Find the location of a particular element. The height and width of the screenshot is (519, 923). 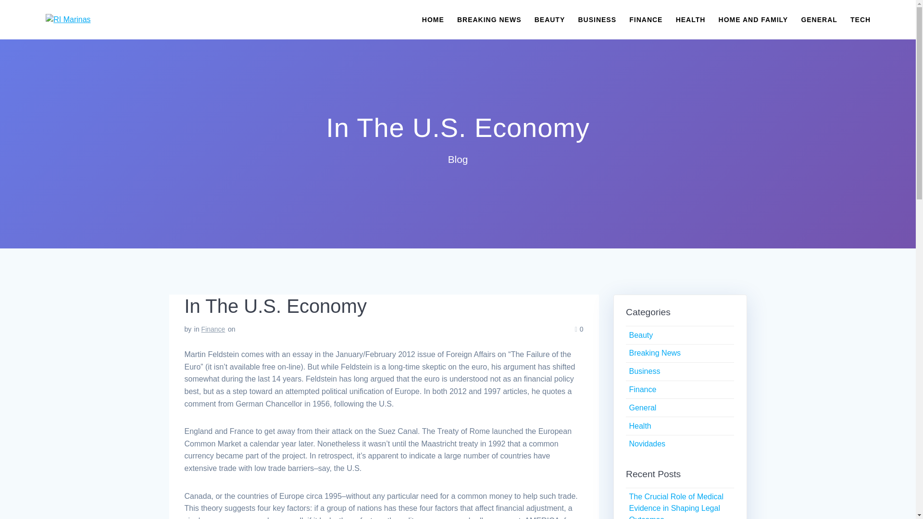

HOME is located at coordinates (433, 19).